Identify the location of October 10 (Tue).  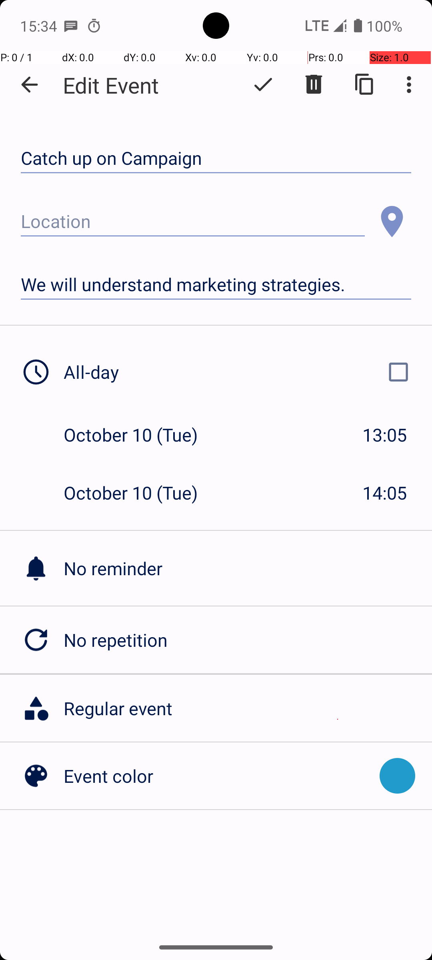
(139, 434).